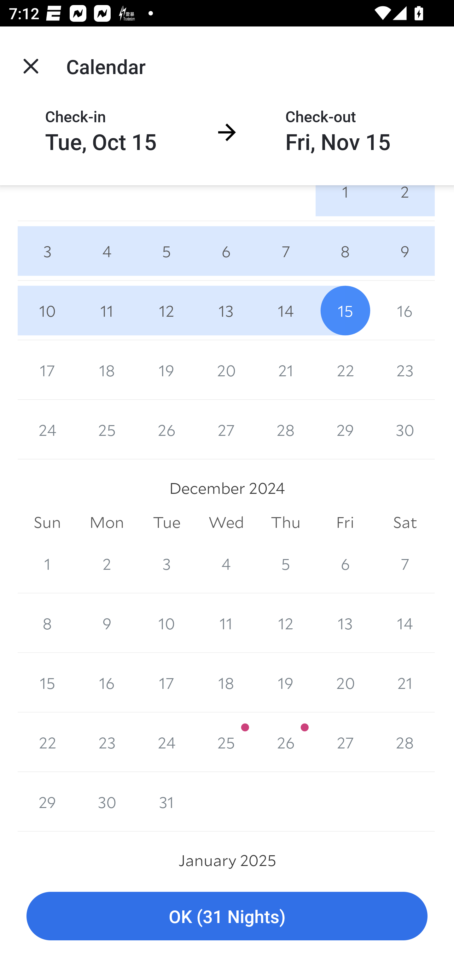 The image size is (454, 958). I want to click on 28 28 November 2024, so click(286, 430).